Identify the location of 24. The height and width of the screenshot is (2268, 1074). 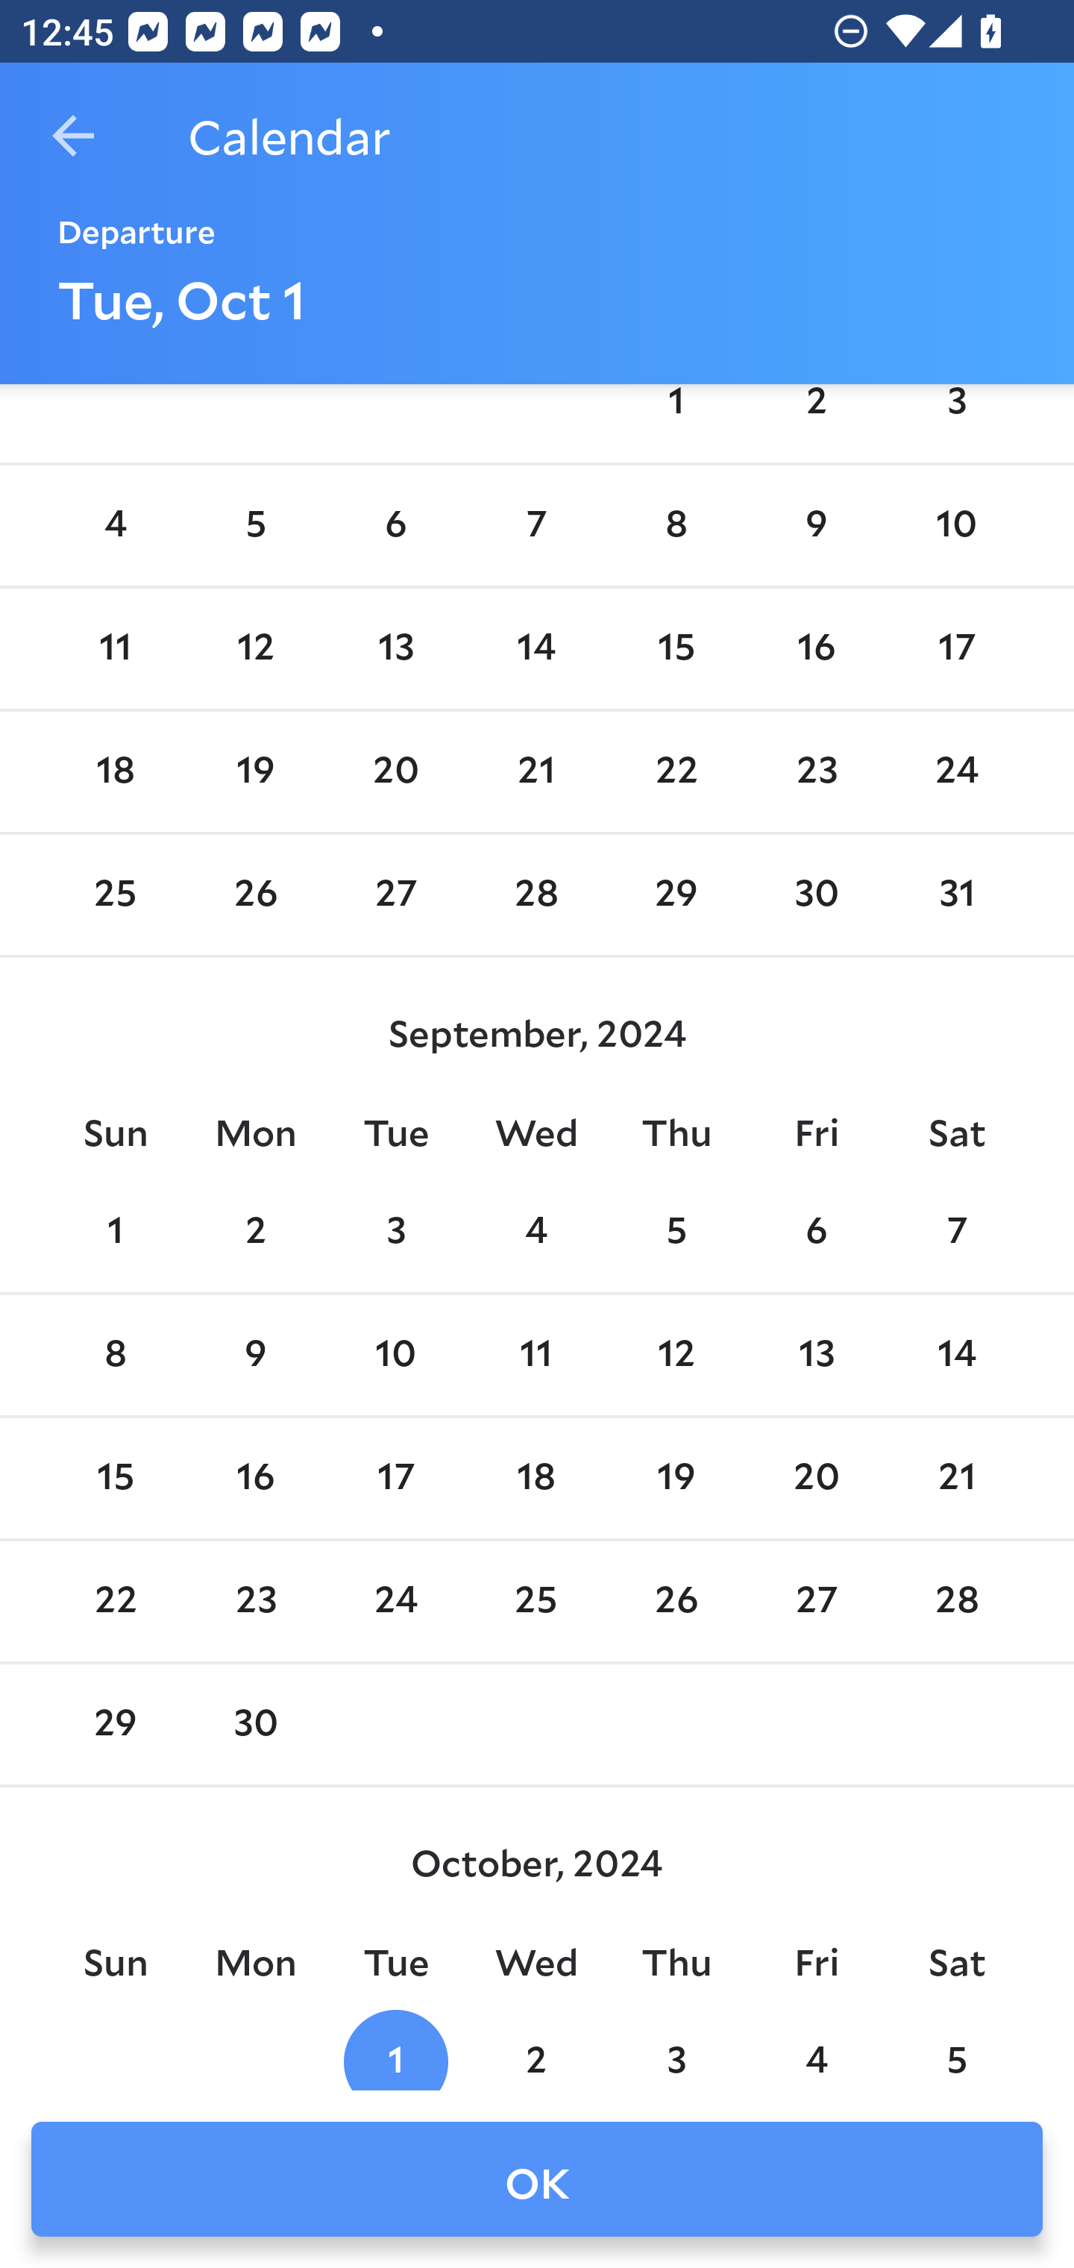
(956, 771).